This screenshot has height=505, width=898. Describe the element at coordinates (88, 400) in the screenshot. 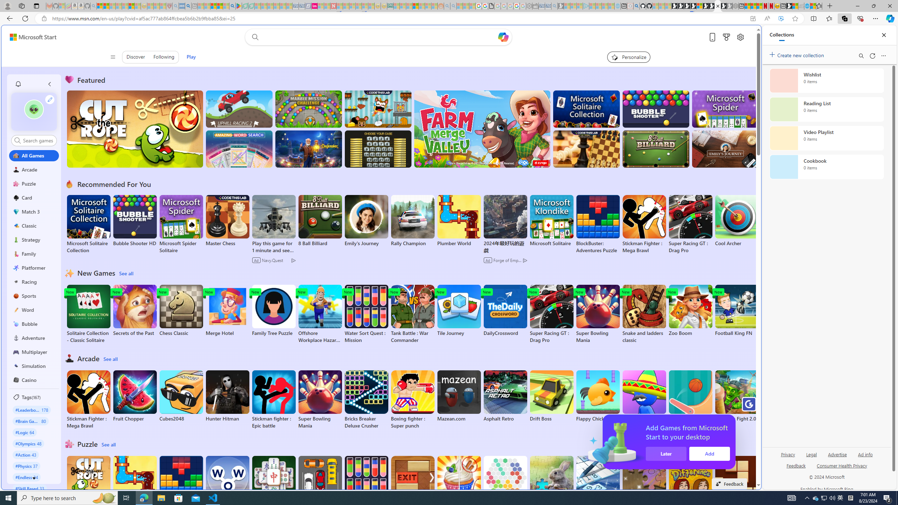

I see `Stickman Fighter : Mega Brawl` at that location.